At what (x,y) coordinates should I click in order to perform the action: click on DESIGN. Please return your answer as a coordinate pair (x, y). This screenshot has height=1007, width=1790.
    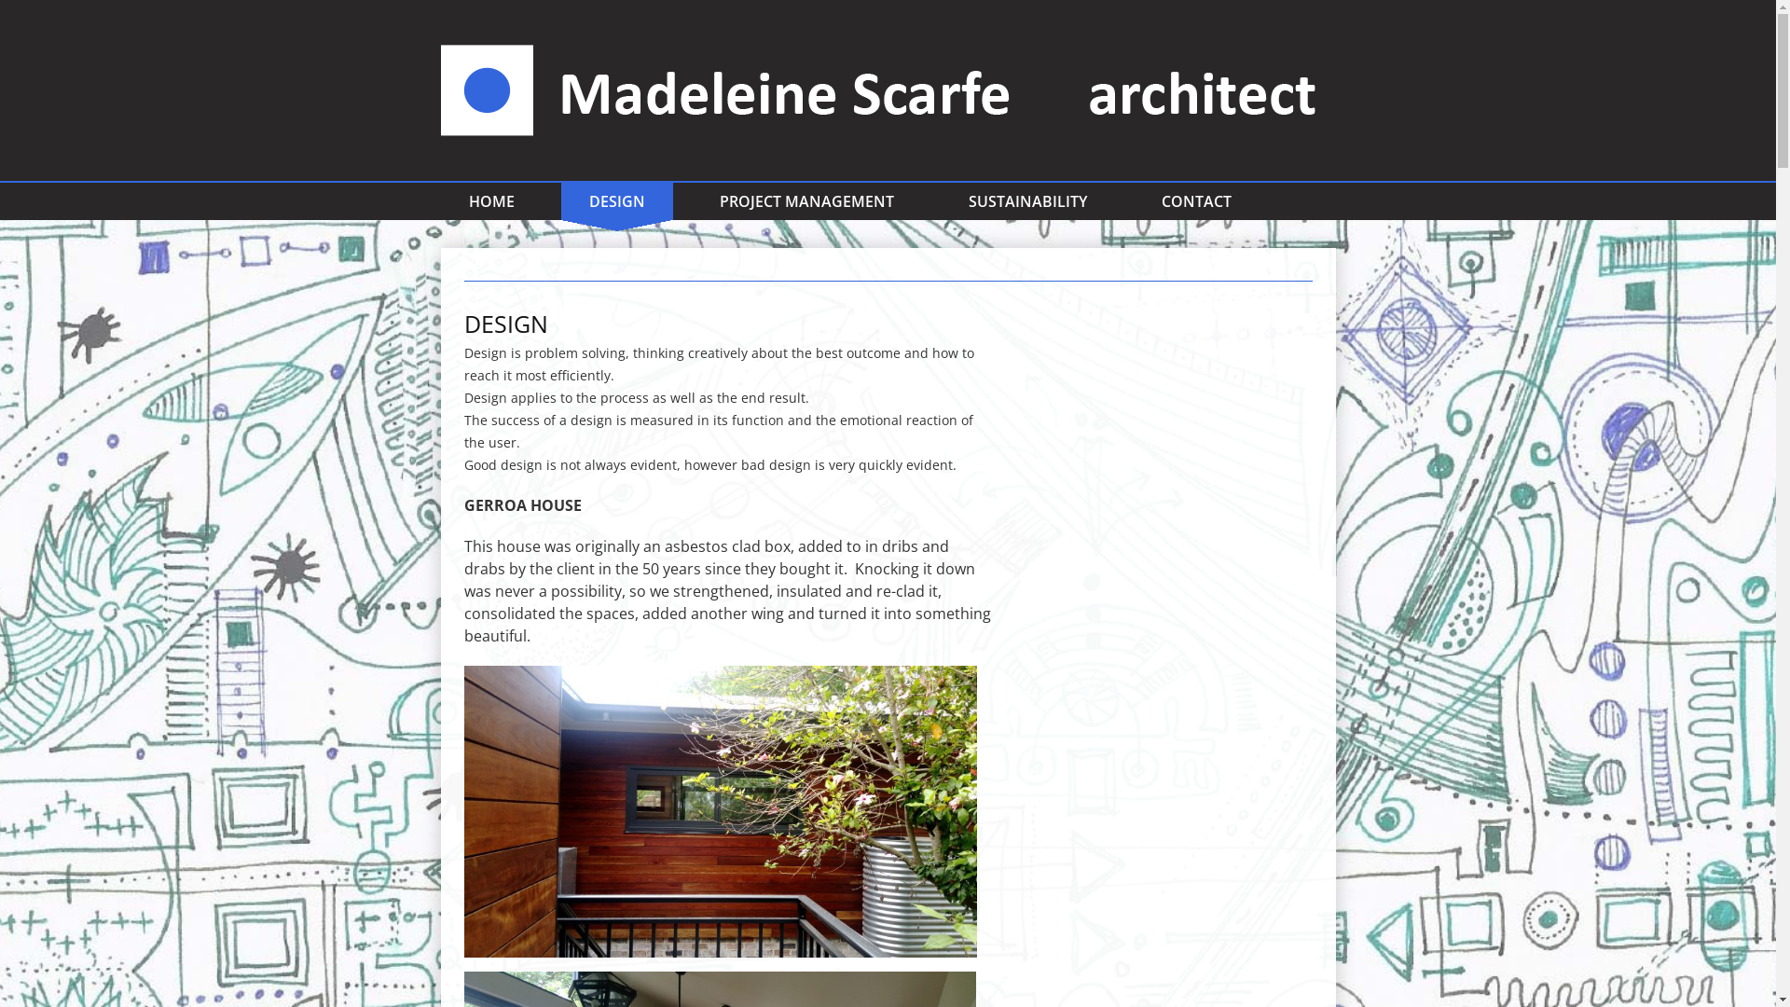
    Looking at the image, I should click on (617, 201).